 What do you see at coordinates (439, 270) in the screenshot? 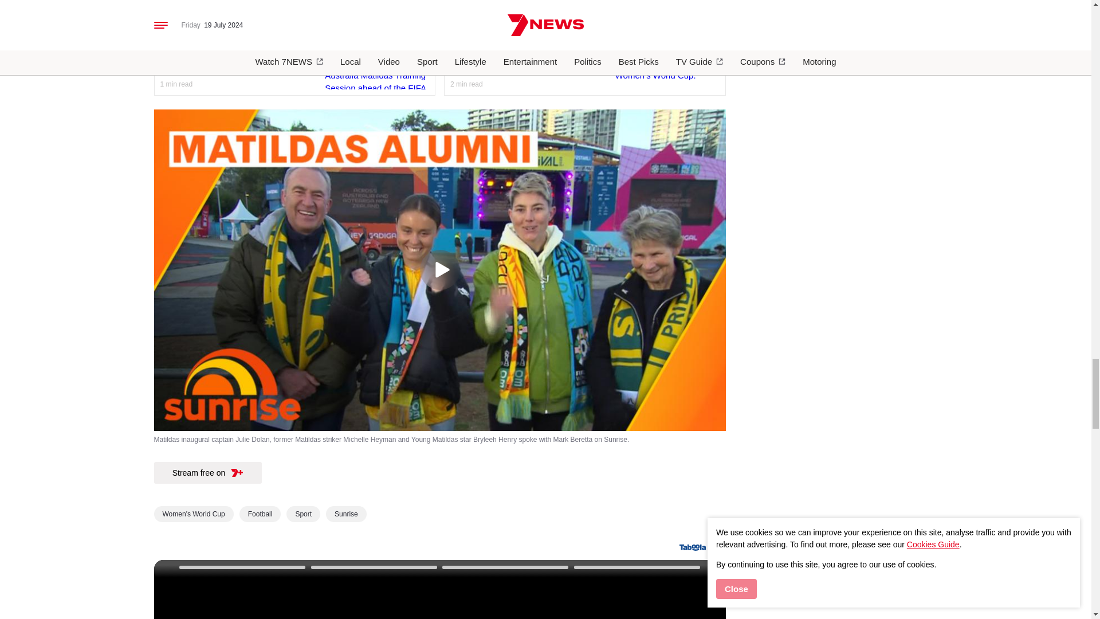
I see `Play Video` at bounding box center [439, 270].